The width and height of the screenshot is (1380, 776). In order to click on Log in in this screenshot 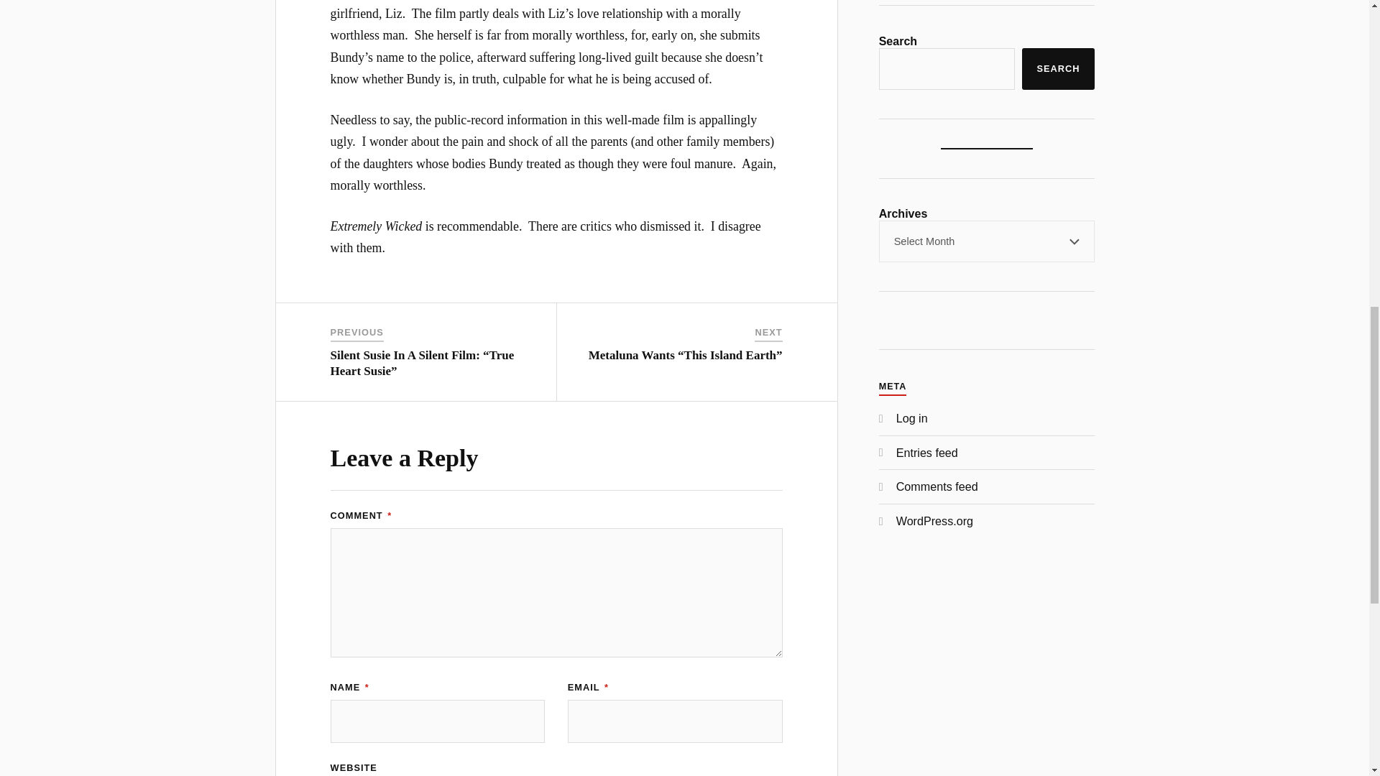, I will do `click(911, 418)`.